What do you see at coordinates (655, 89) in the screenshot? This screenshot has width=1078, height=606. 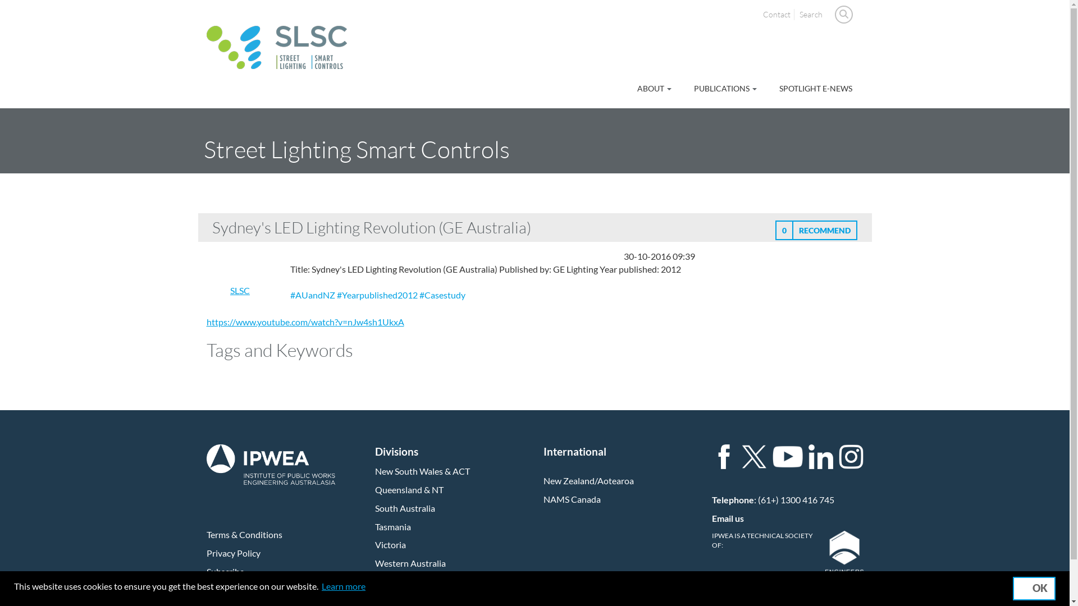 I see `ABOUT` at bounding box center [655, 89].